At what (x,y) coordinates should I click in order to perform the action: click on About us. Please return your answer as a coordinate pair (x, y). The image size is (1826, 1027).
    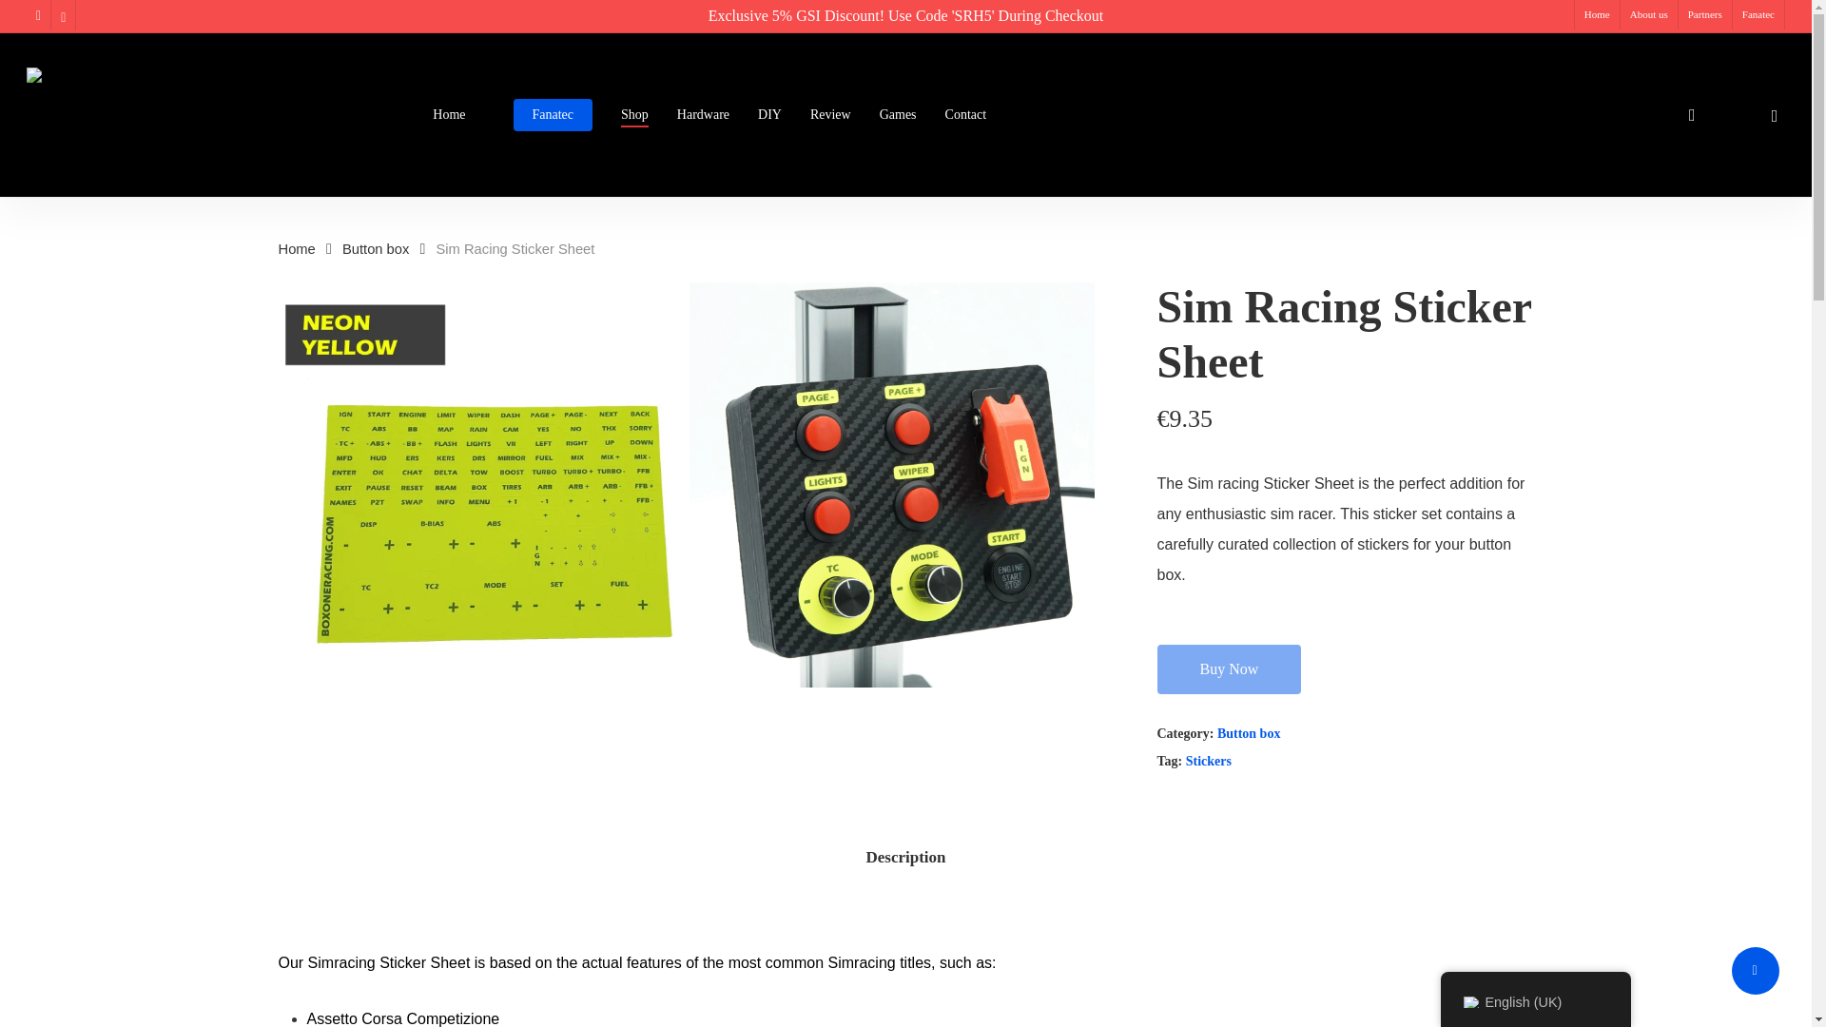
    Looking at the image, I should click on (1649, 15).